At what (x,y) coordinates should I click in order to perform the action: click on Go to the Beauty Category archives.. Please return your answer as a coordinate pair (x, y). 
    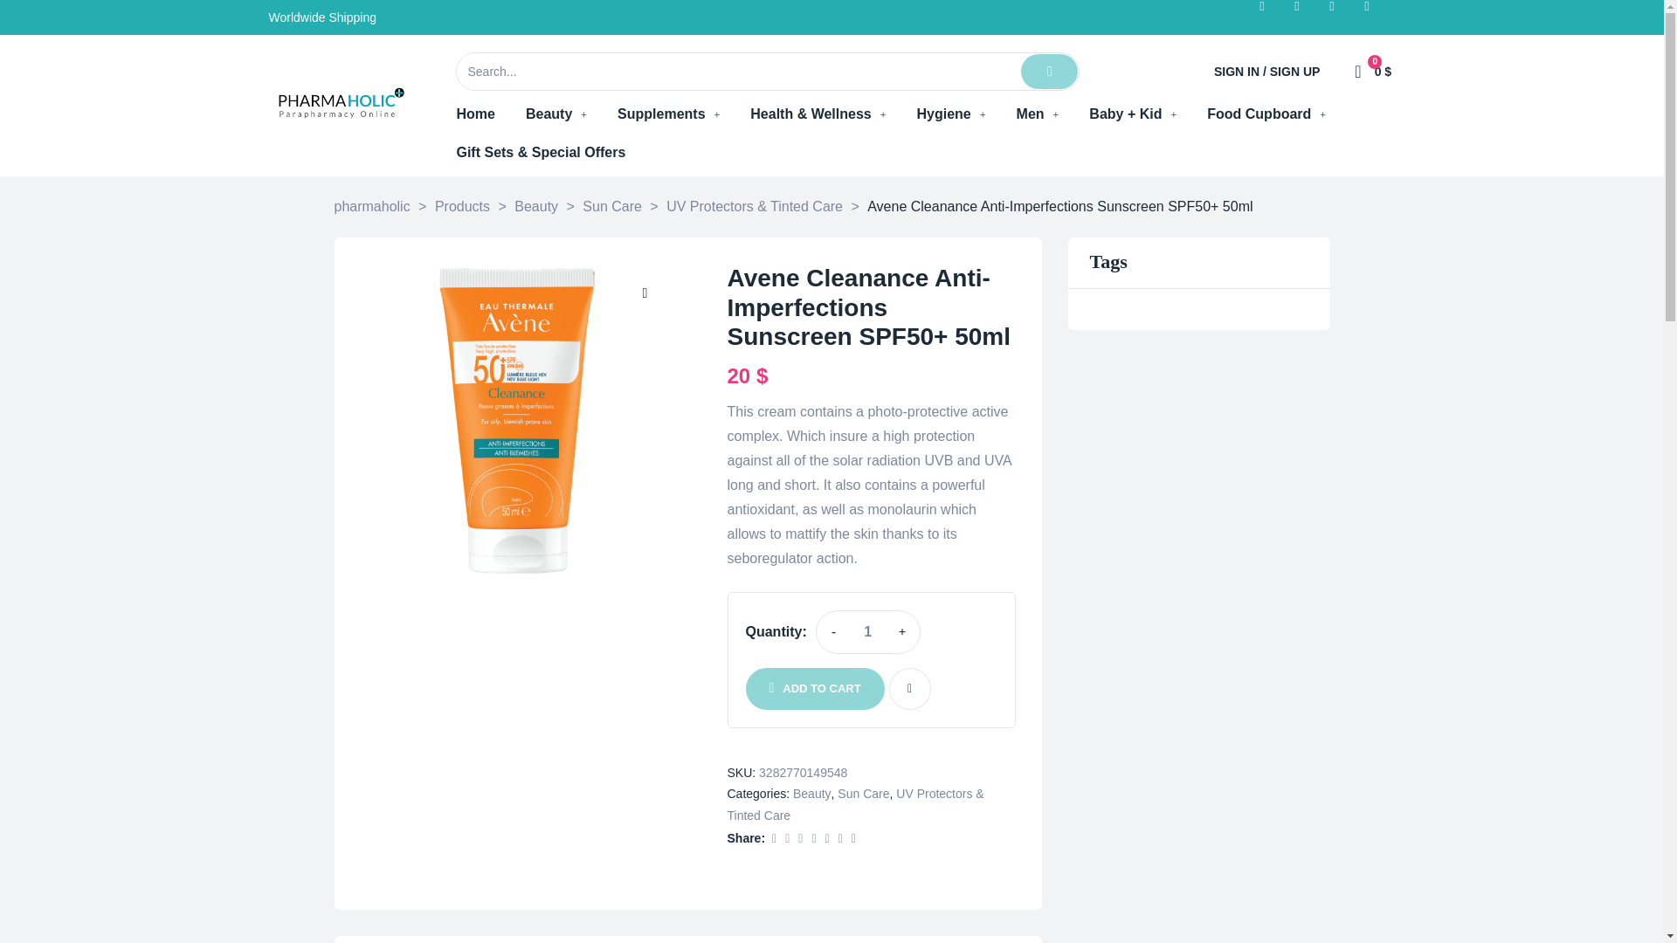
    Looking at the image, I should click on (536, 206).